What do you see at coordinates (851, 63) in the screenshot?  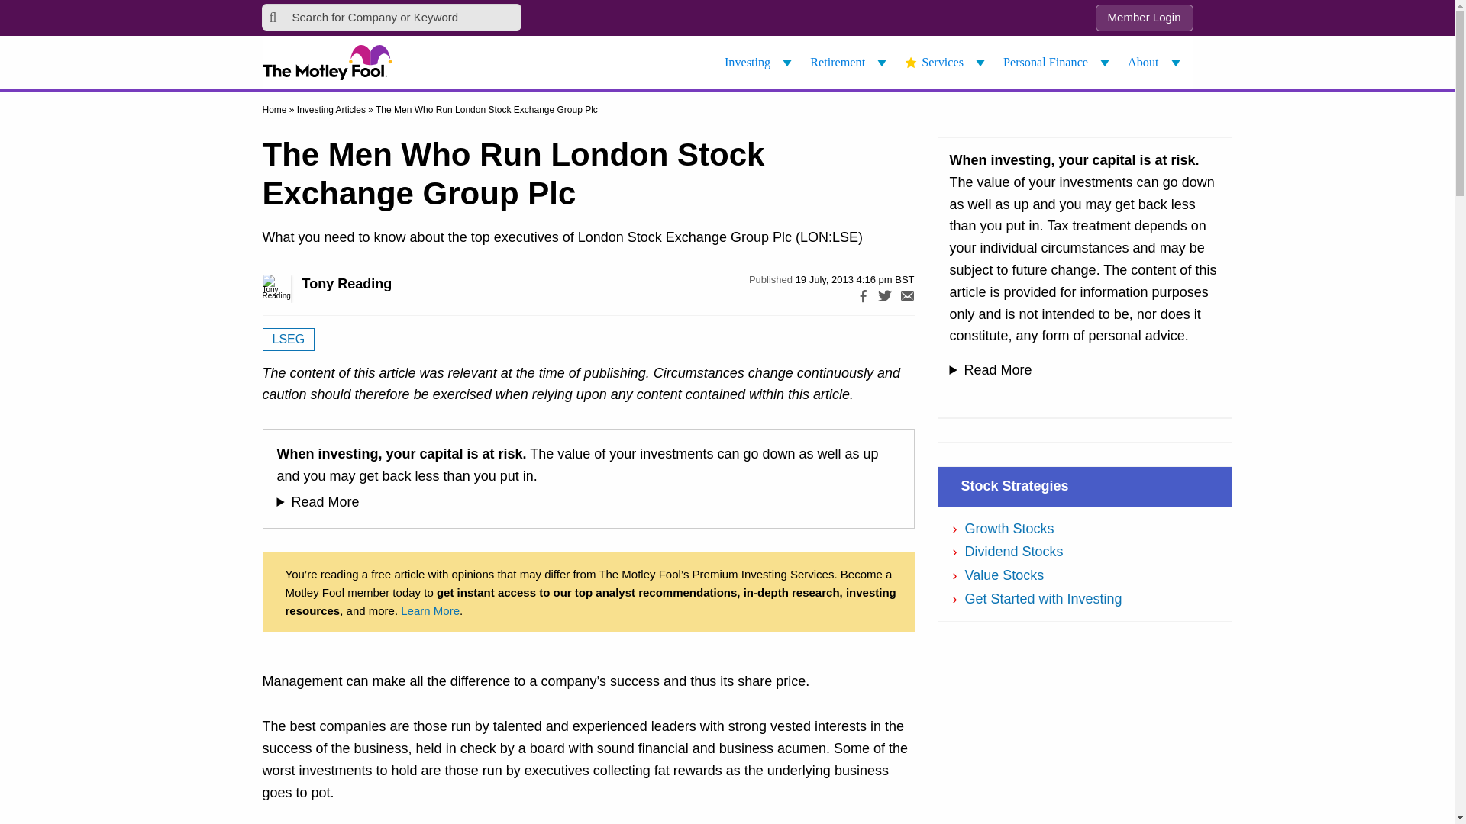 I see `Retirement` at bounding box center [851, 63].